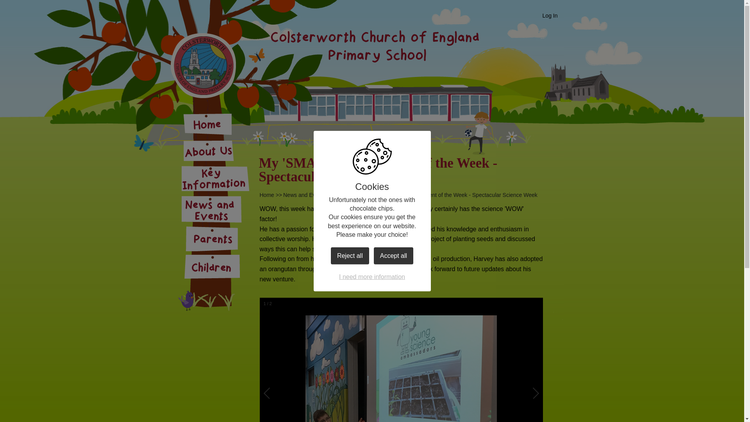 The image size is (750, 422). Describe the element at coordinates (203, 66) in the screenshot. I see `Home Page` at that location.